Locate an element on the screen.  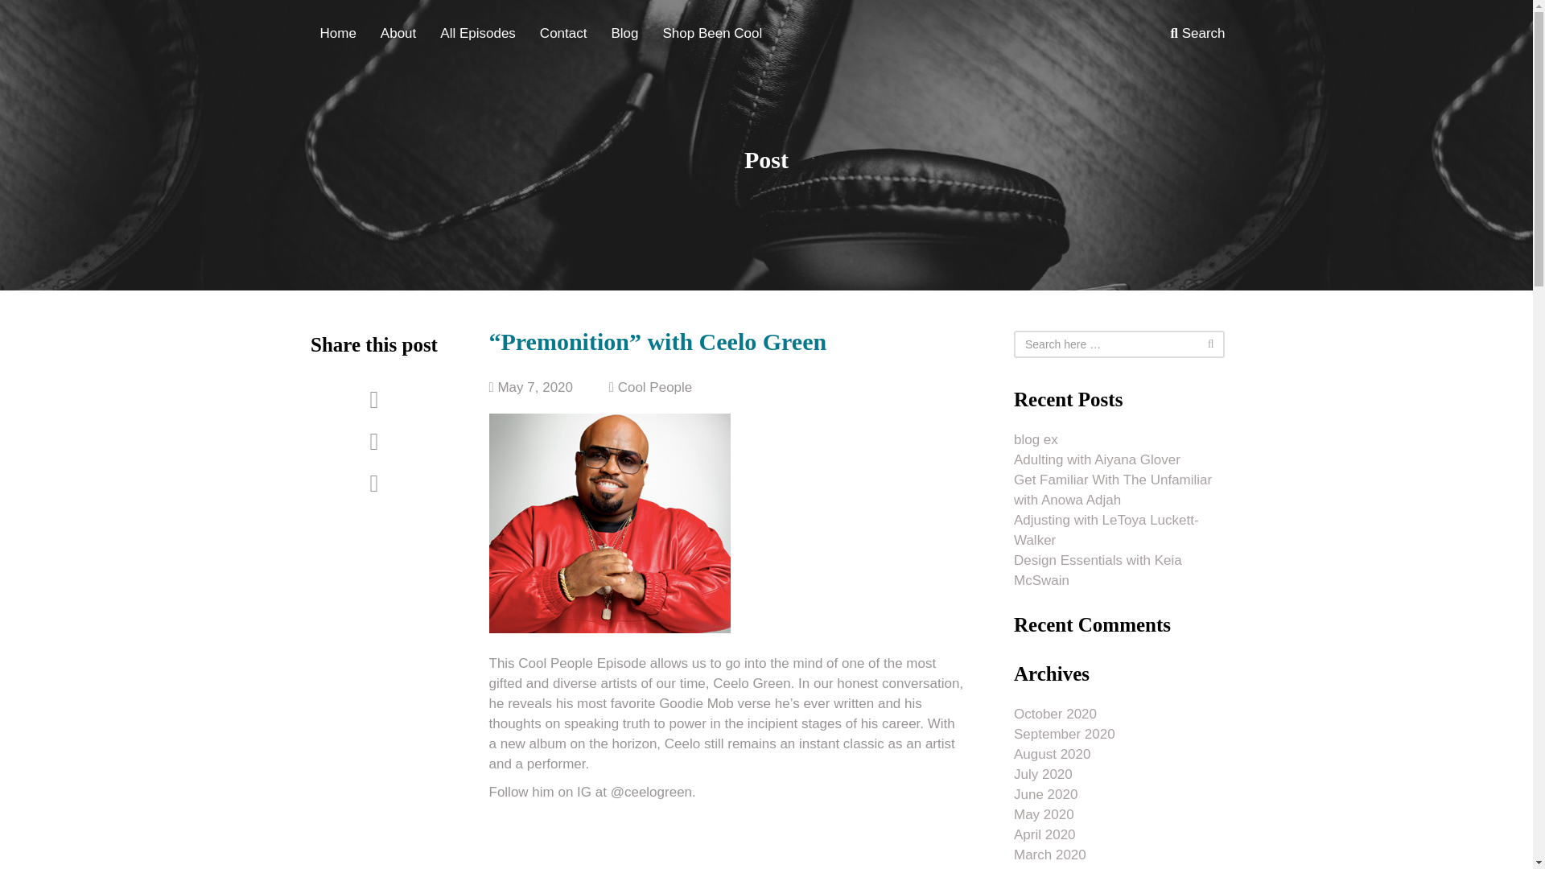
Adjusting with LeToya Luckett-Walker is located at coordinates (1106, 529).